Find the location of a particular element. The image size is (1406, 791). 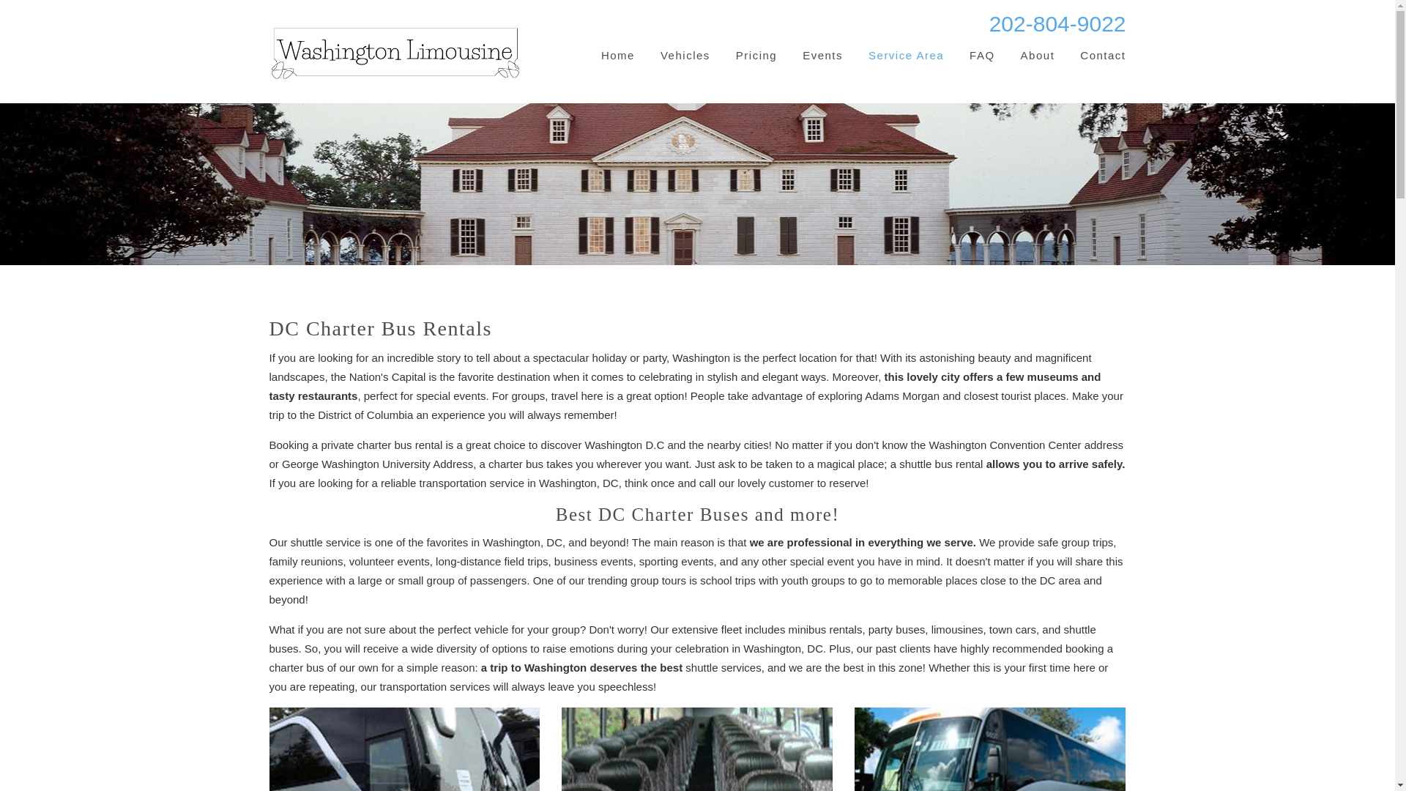

FAQ is located at coordinates (983, 56).